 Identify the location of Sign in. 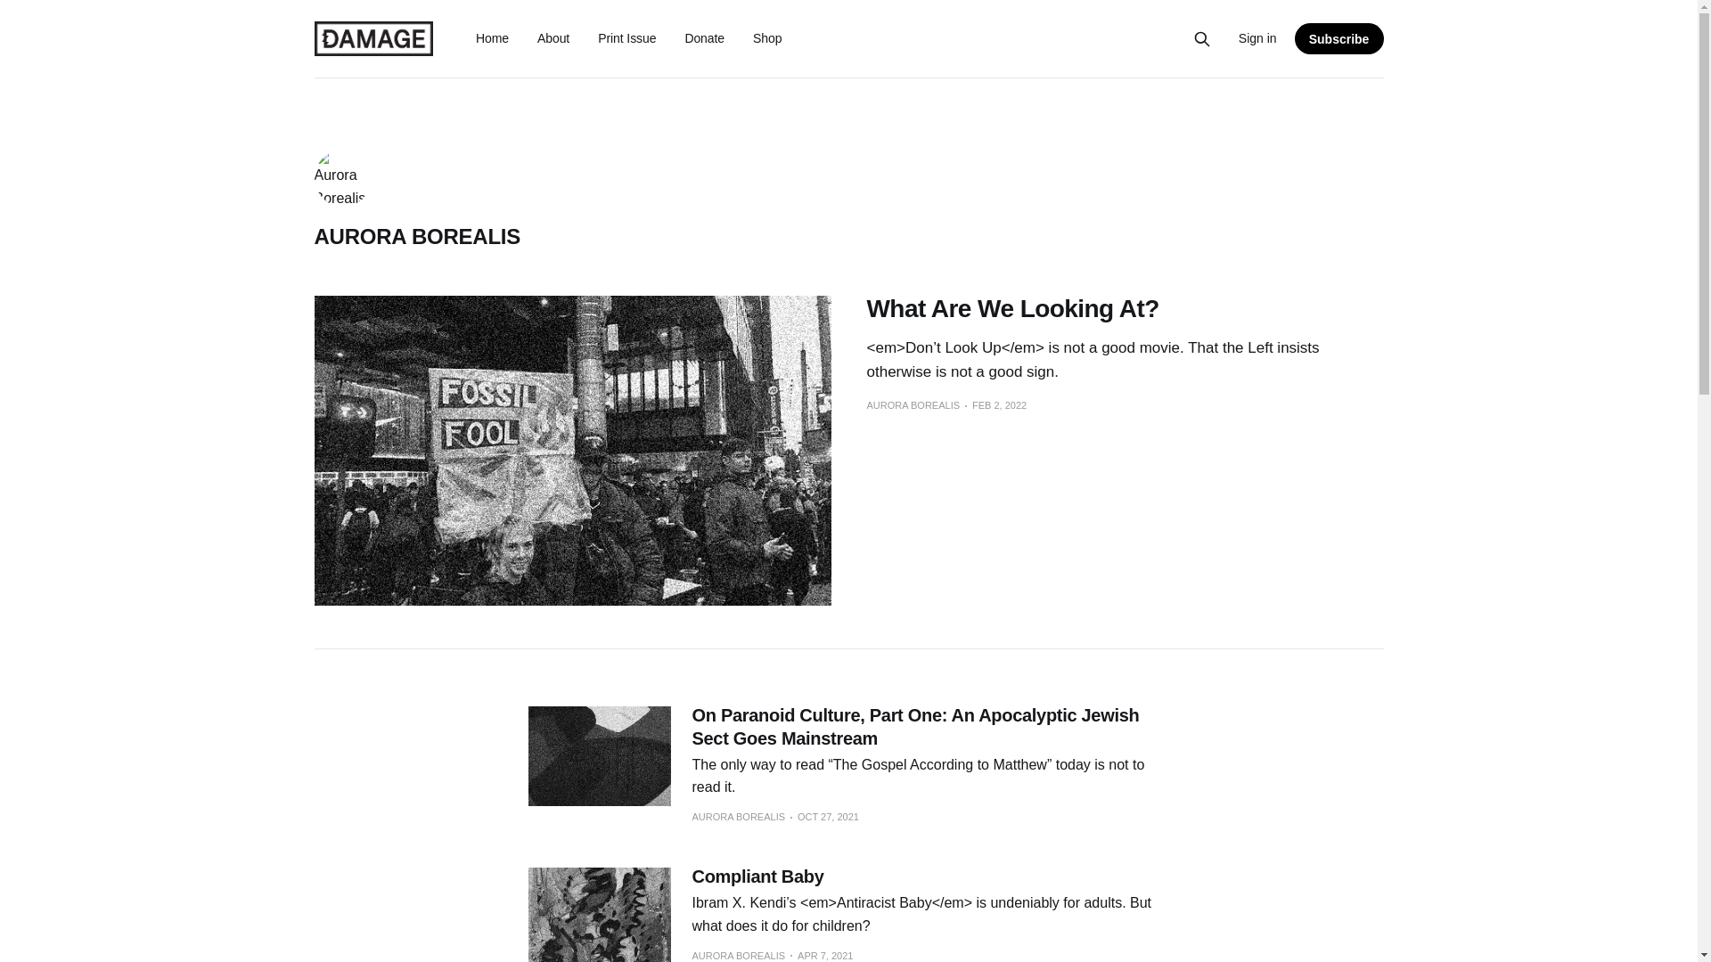
(1257, 38).